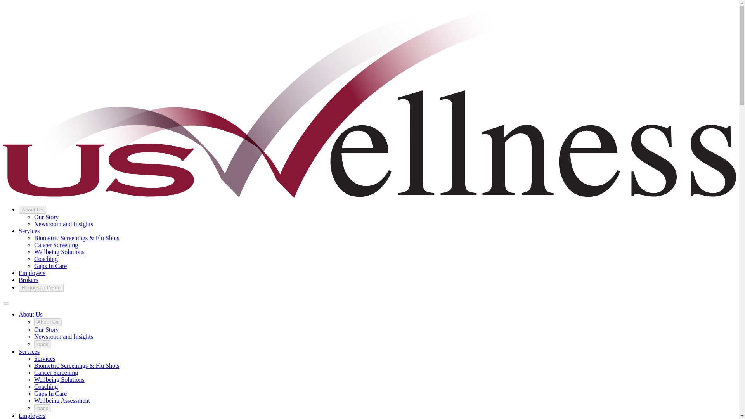 The height and width of the screenshot is (419, 745). I want to click on Brokers, so click(29, 280).